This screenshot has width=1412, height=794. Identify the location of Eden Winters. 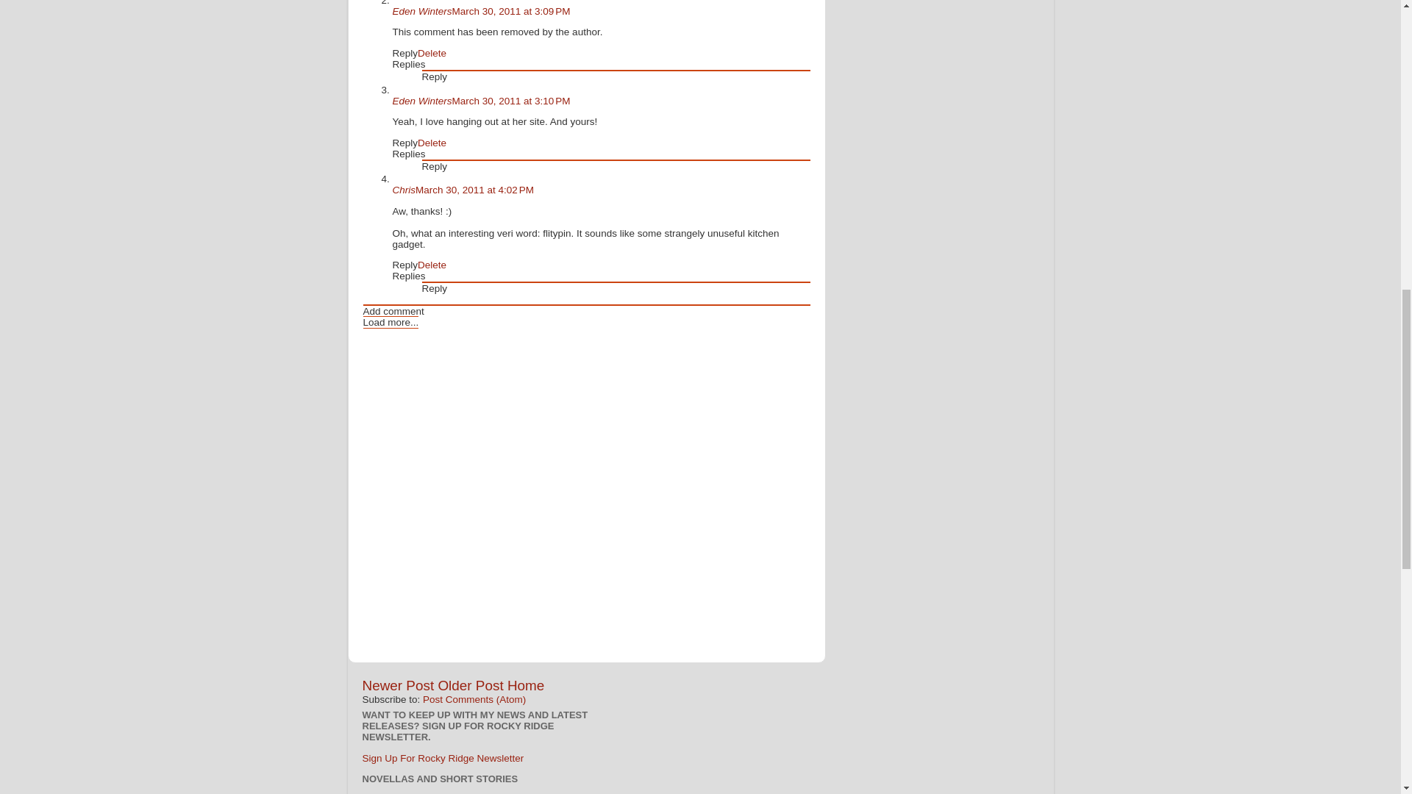
(422, 100).